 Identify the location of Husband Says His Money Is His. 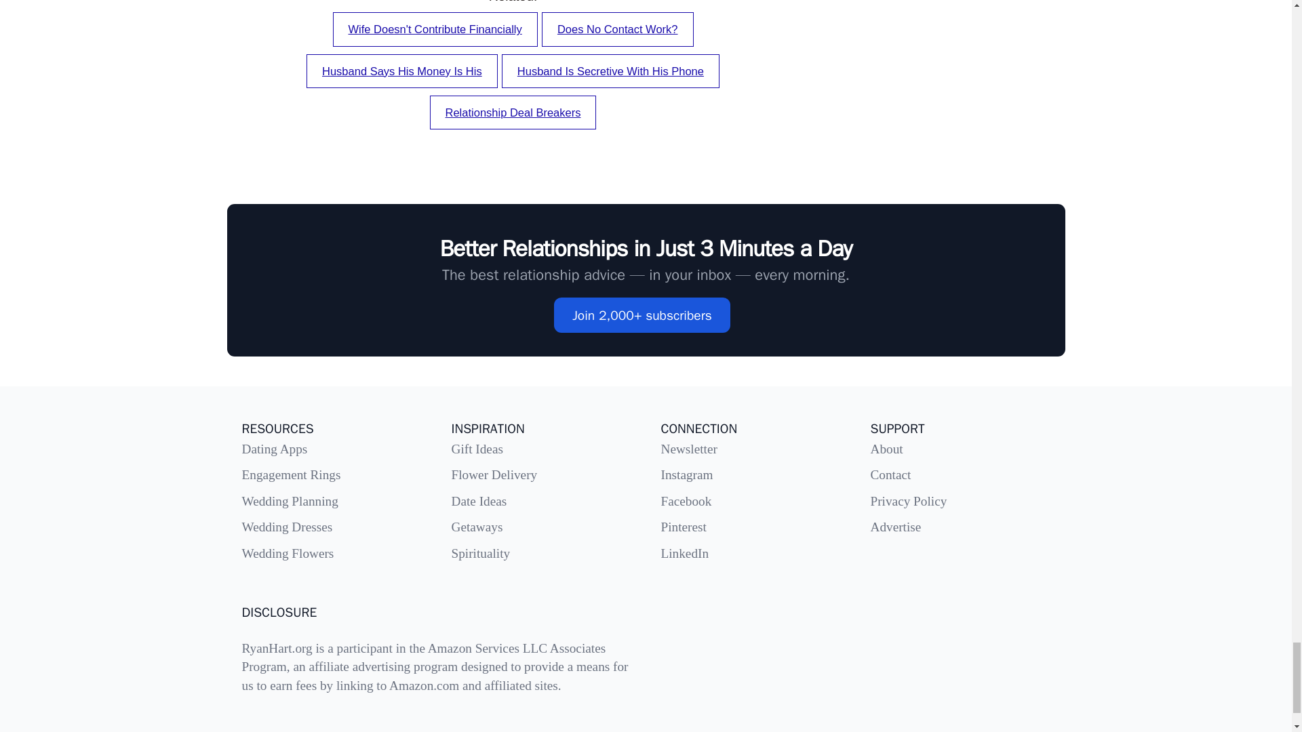
(401, 70).